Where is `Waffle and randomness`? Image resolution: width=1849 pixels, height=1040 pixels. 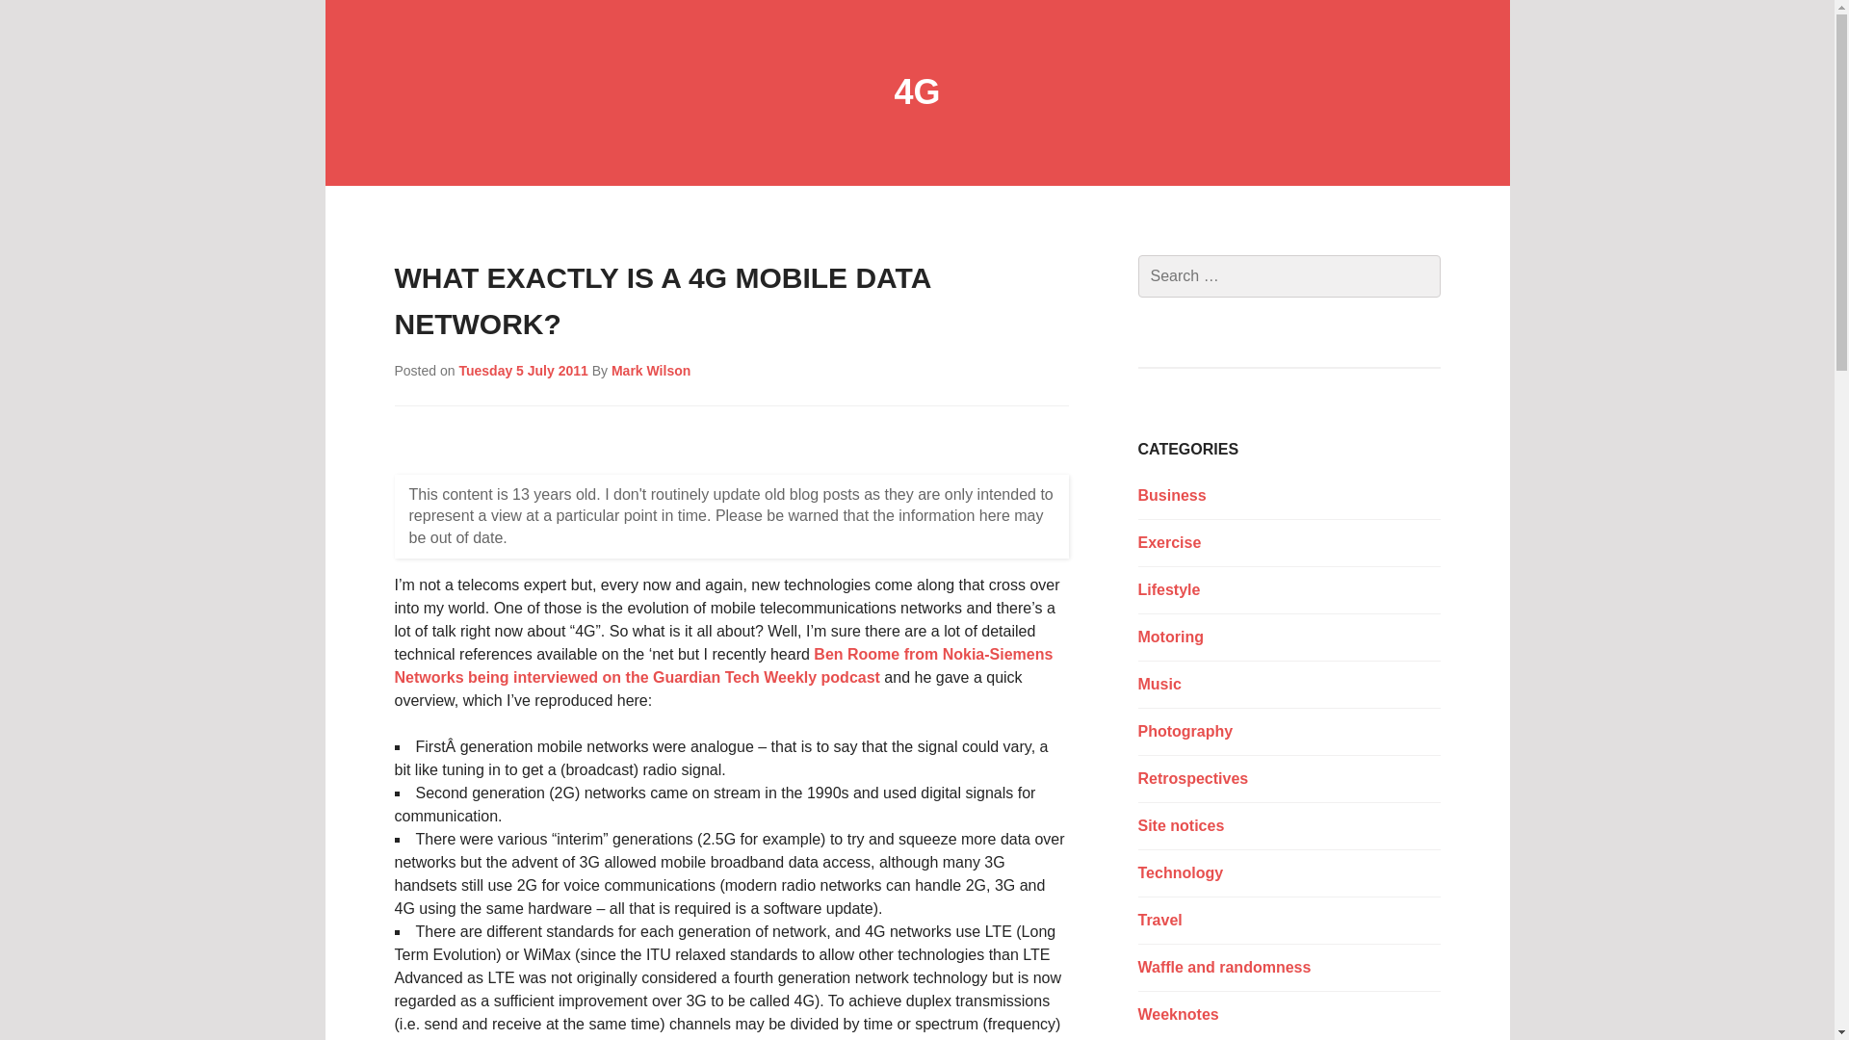
Waffle and randomness is located at coordinates (1225, 967).